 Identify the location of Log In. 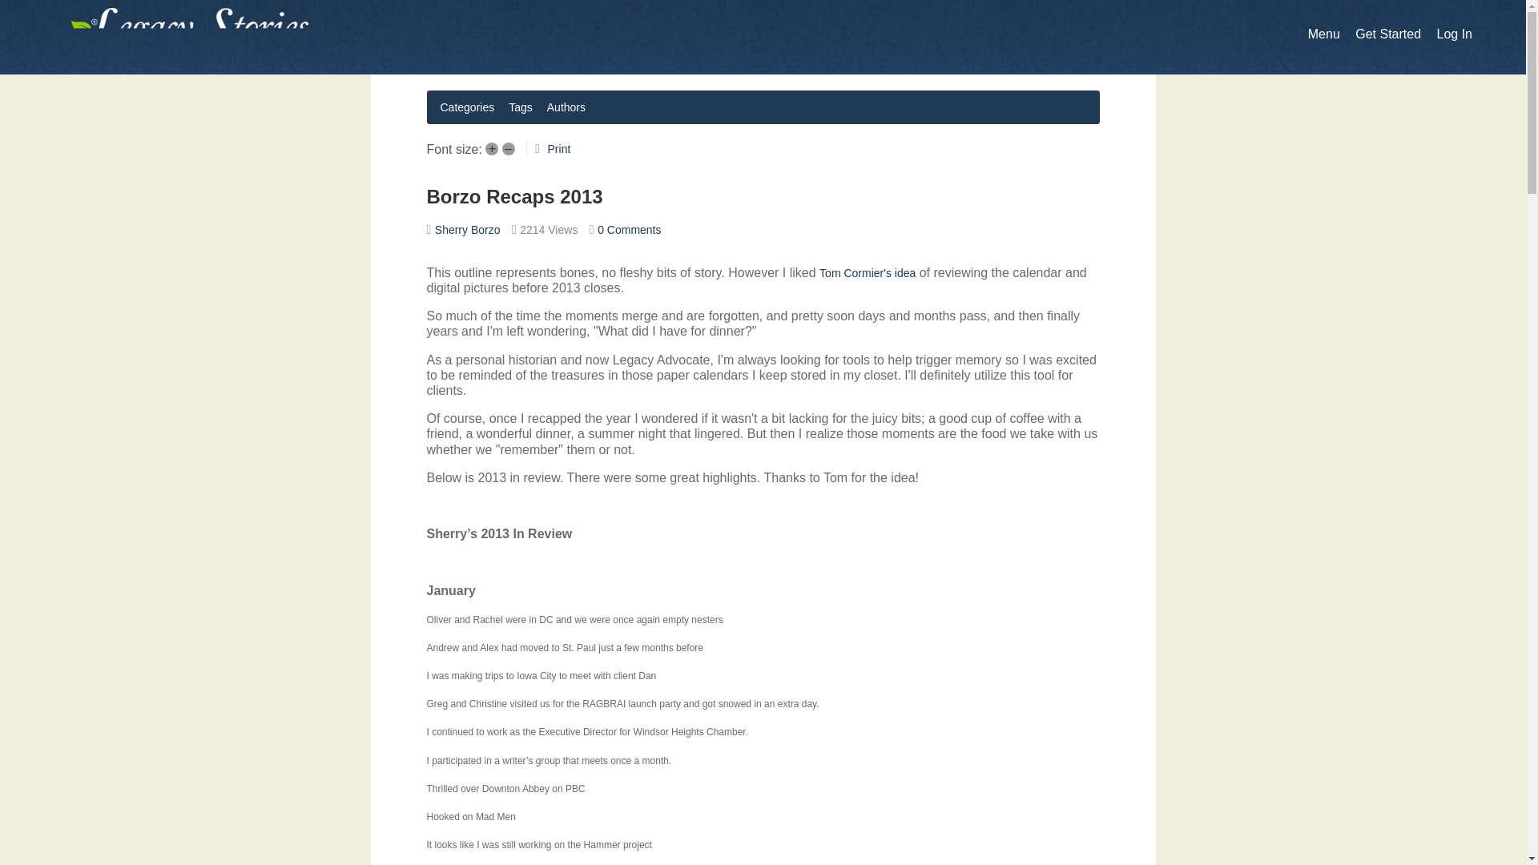
(1454, 34).